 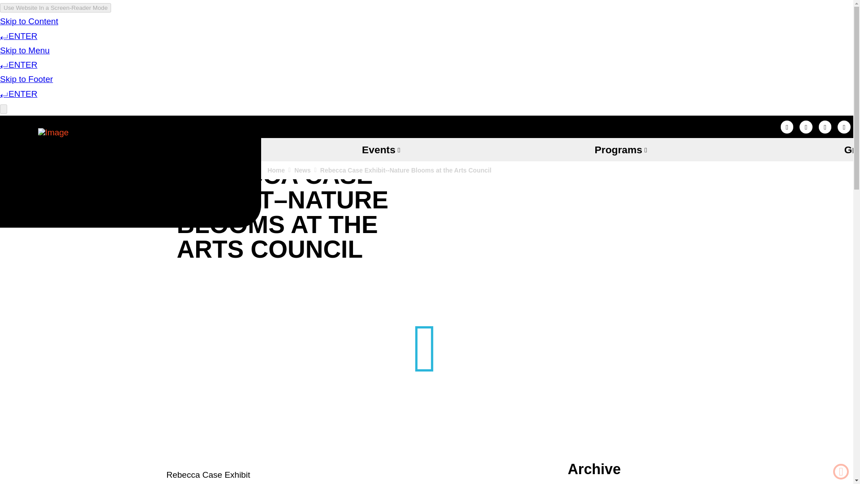 I want to click on Events, so click(x=381, y=149).